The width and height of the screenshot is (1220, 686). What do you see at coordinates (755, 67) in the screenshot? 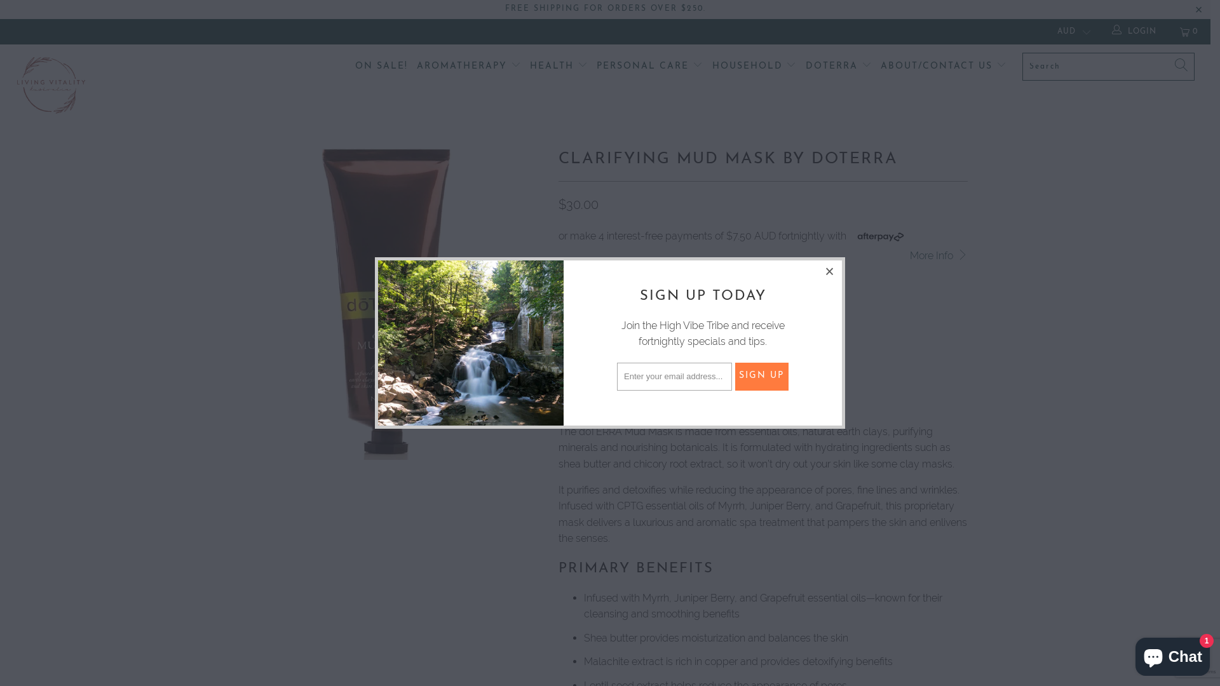
I see `HOUSEHOLD` at bounding box center [755, 67].